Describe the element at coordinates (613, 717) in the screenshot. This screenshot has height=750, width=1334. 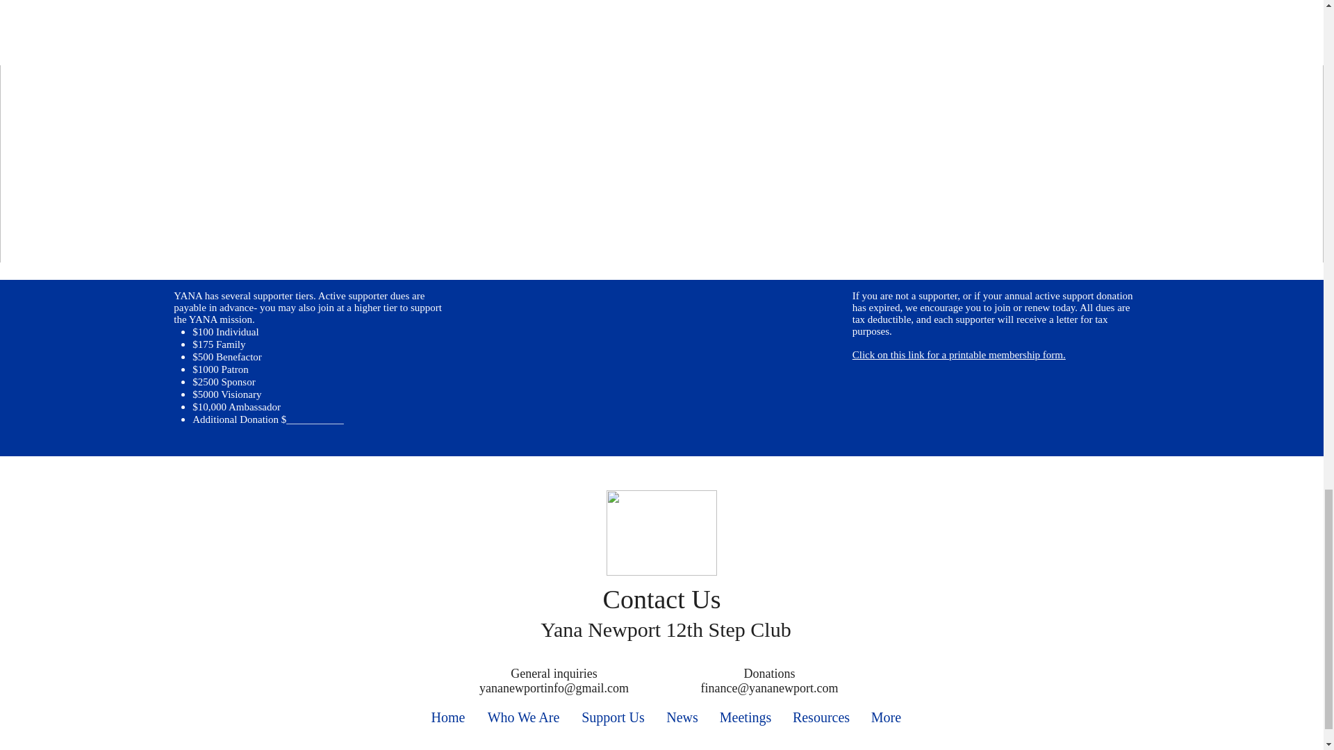
I see `Support Us` at that location.